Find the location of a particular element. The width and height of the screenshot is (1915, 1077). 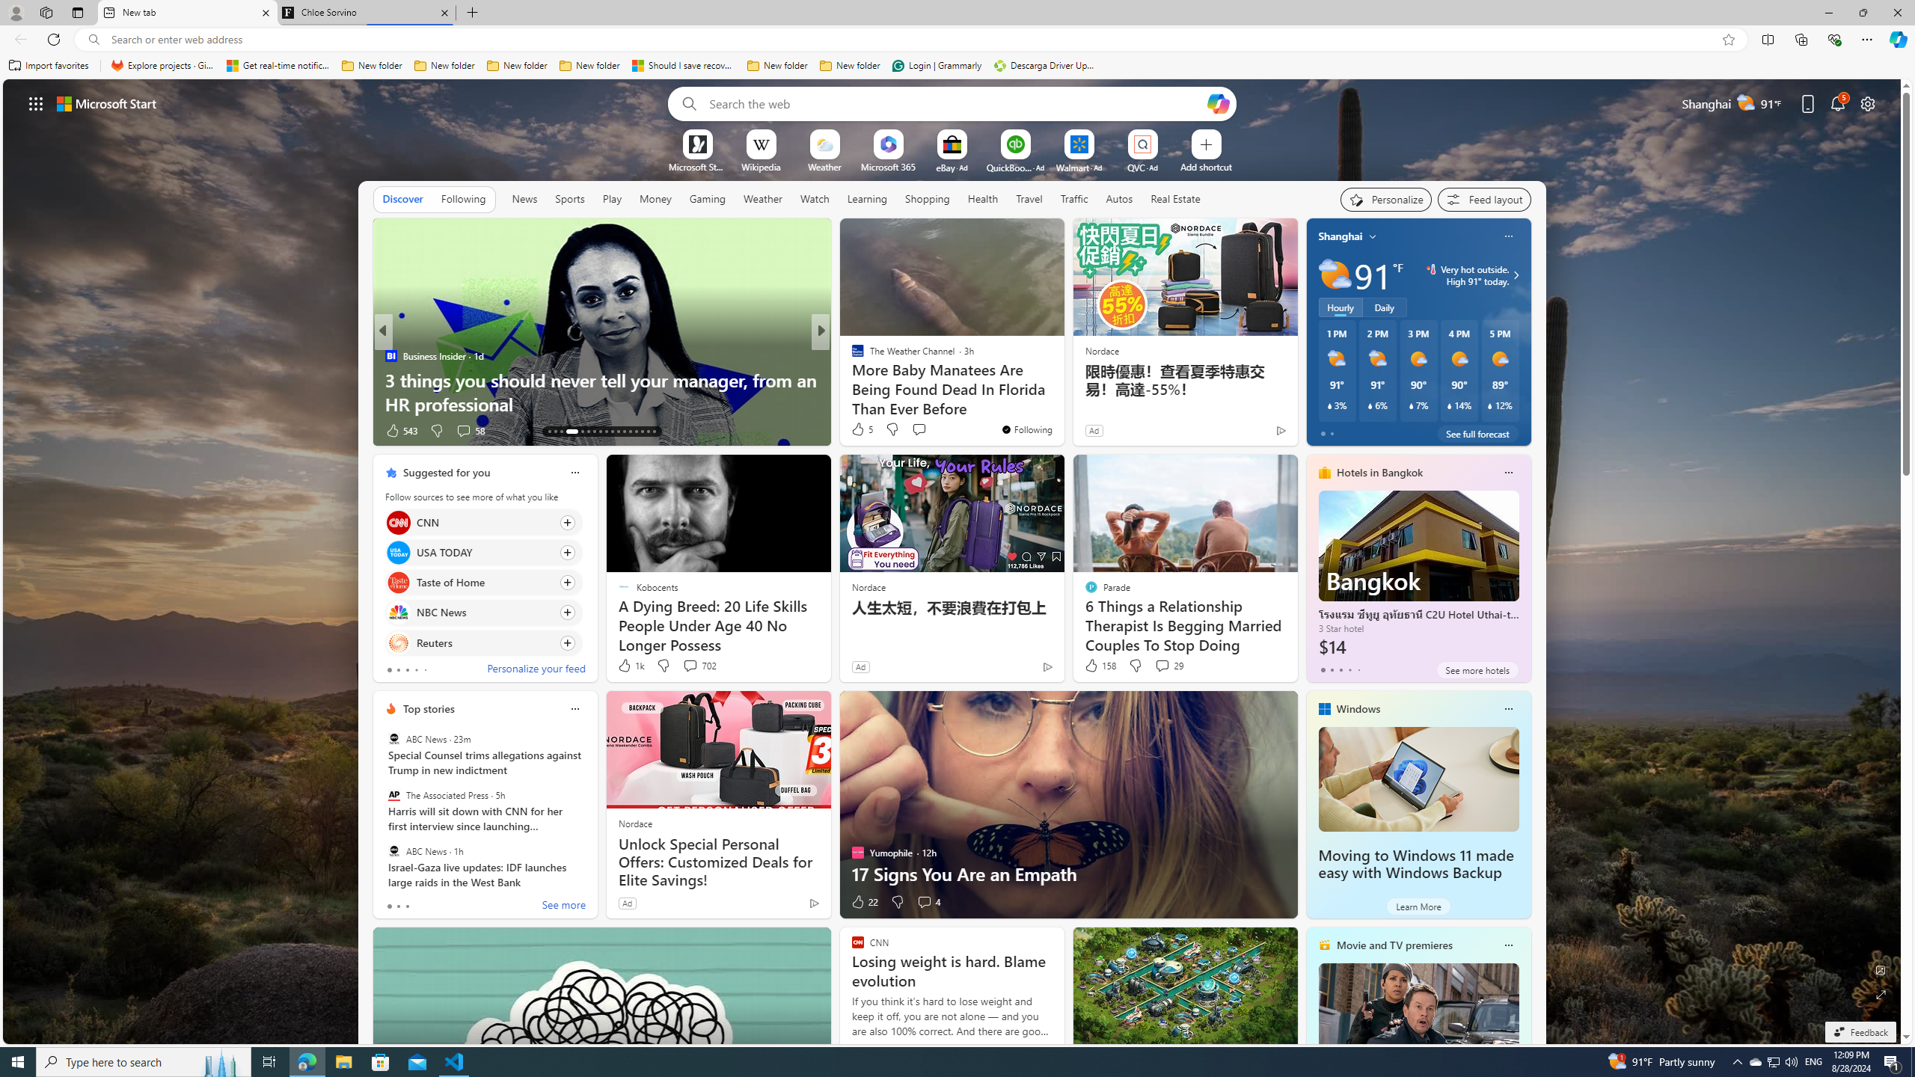

269 Like is located at coordinates (862, 431).